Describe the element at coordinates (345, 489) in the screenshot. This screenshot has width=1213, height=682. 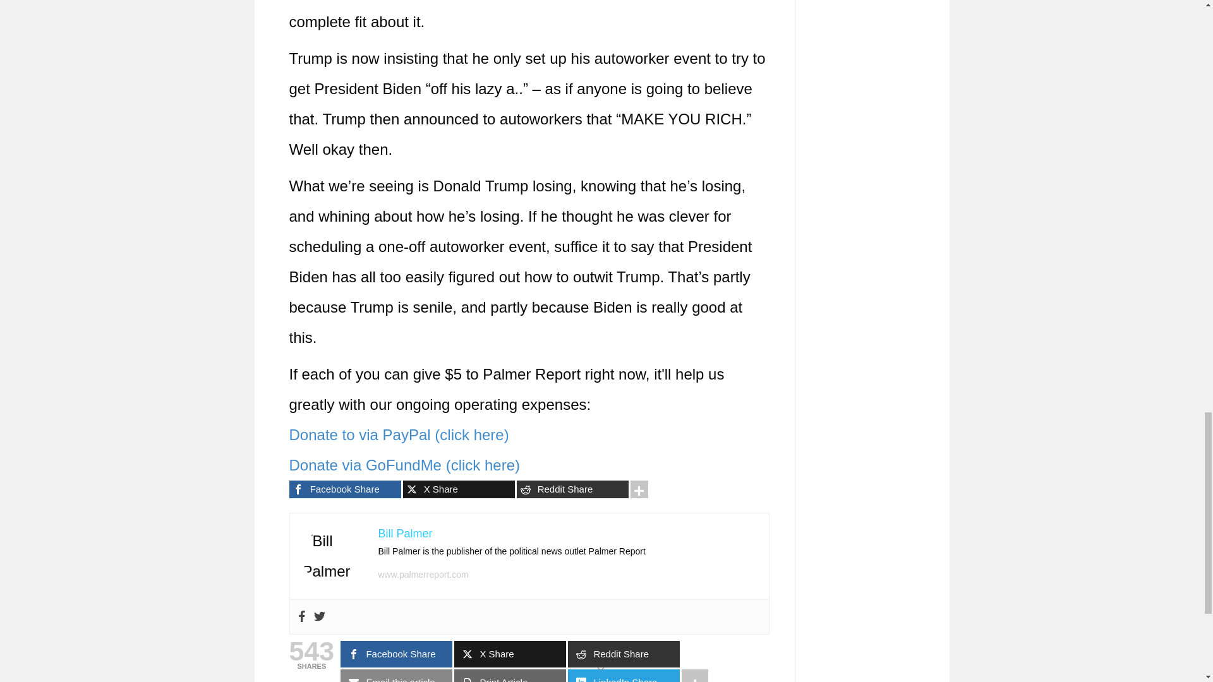
I see `Facebook Share` at that location.